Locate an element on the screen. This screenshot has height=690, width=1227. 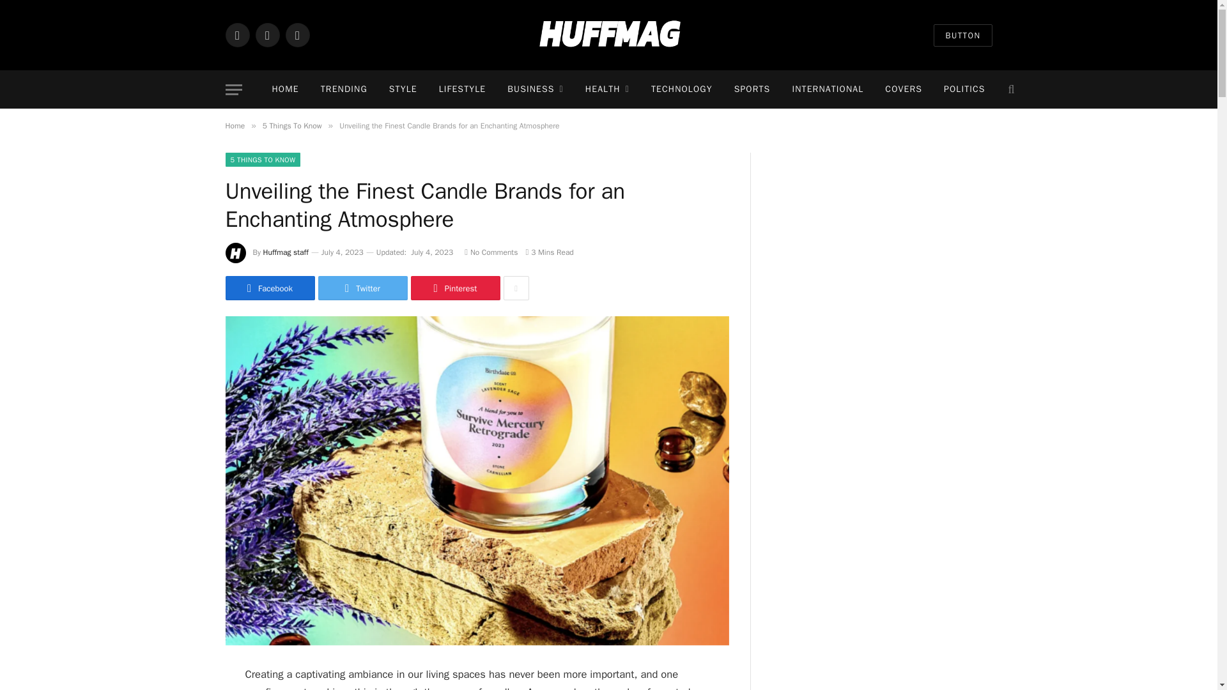
BUSINESS is located at coordinates (536, 89).